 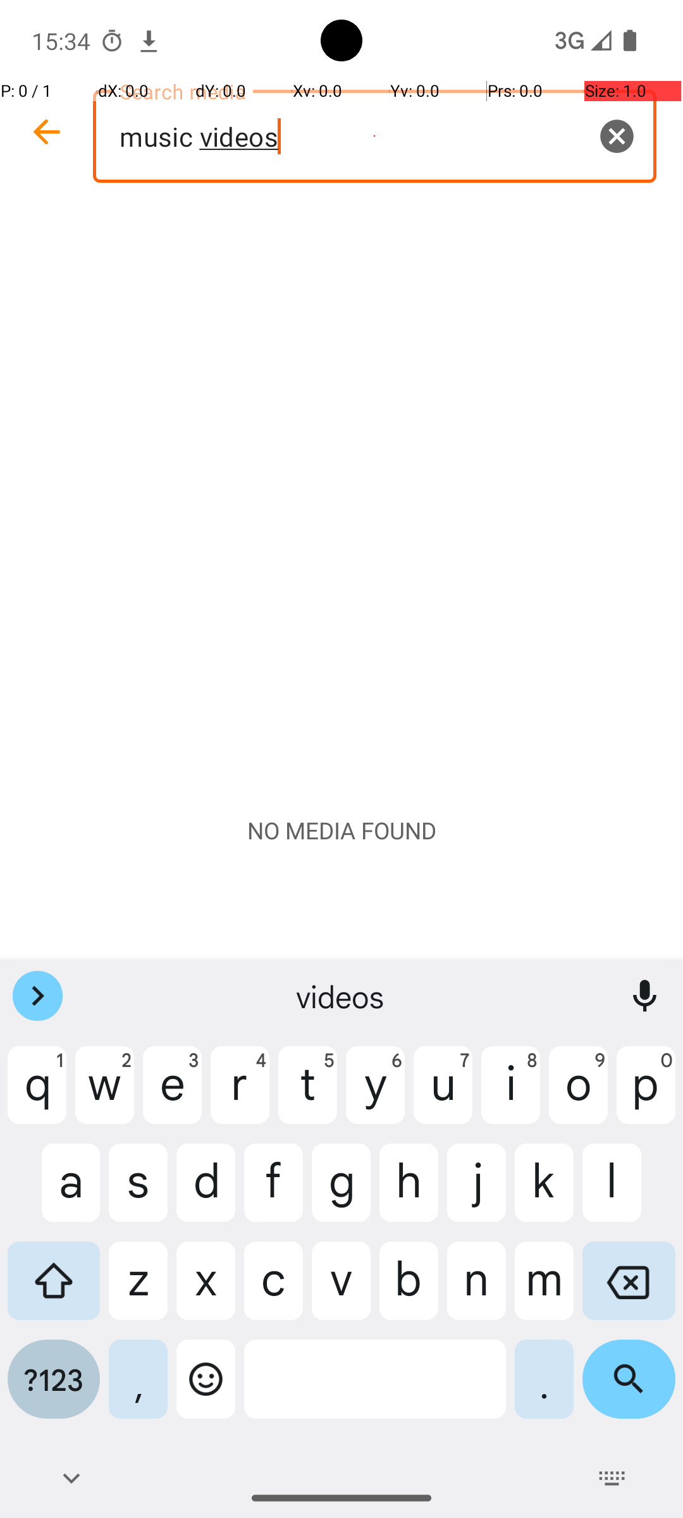 I want to click on music videos, so click(x=374, y=137).